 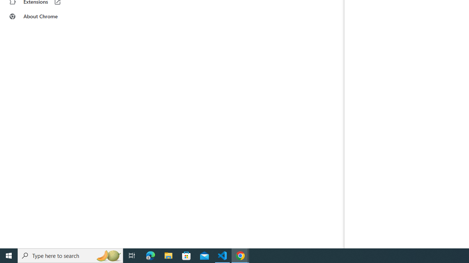 I want to click on Type here to search, so click(x=70, y=256).